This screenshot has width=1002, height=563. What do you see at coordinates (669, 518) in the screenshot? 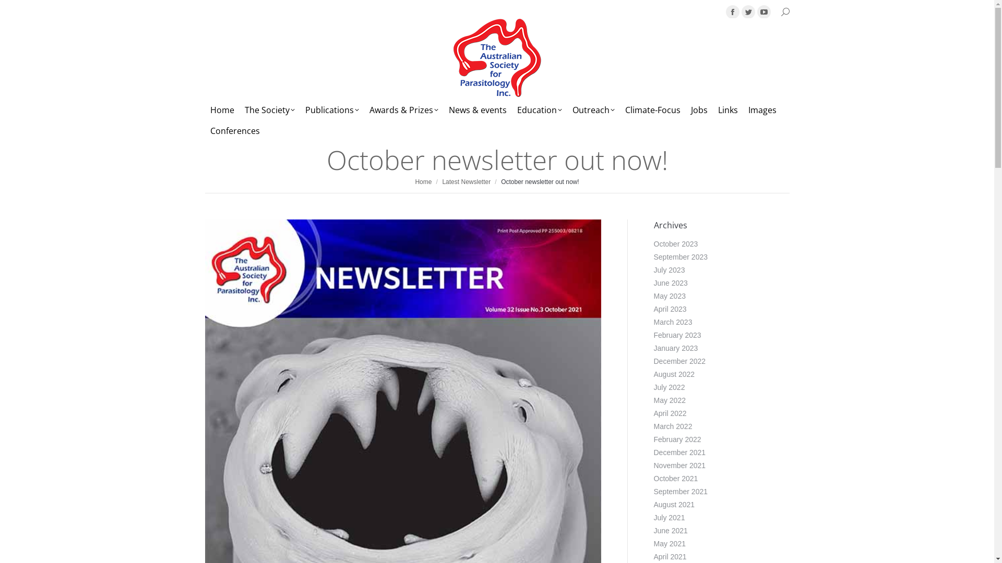
I see `July 2021` at bounding box center [669, 518].